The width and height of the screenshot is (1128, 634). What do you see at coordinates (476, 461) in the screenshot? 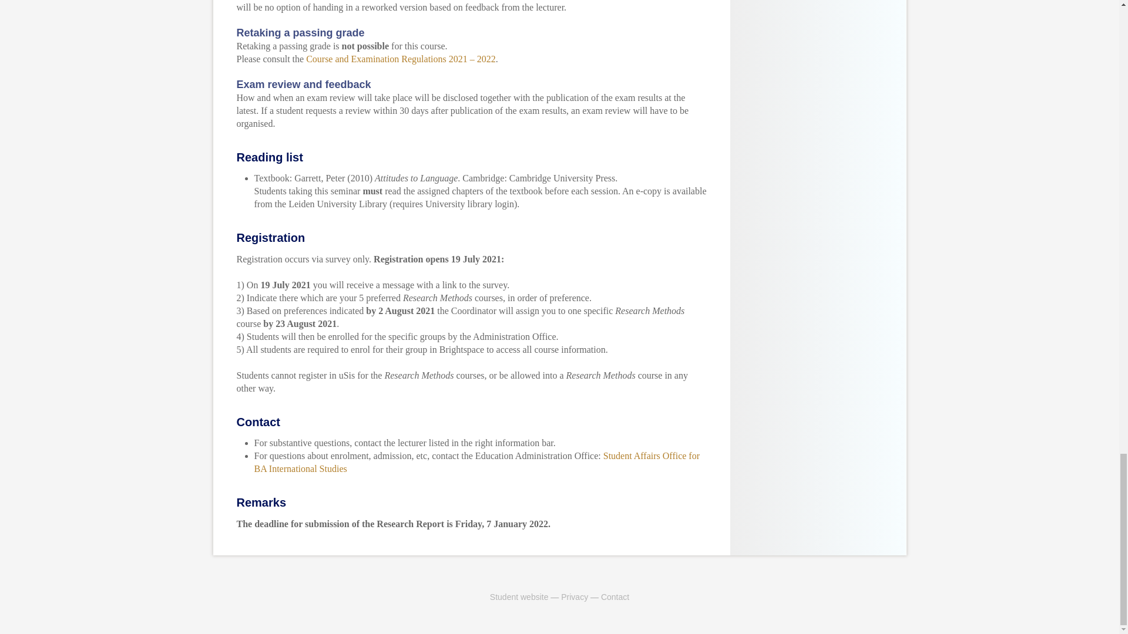
I see `Student Affairs Office for BA International Studies` at bounding box center [476, 461].